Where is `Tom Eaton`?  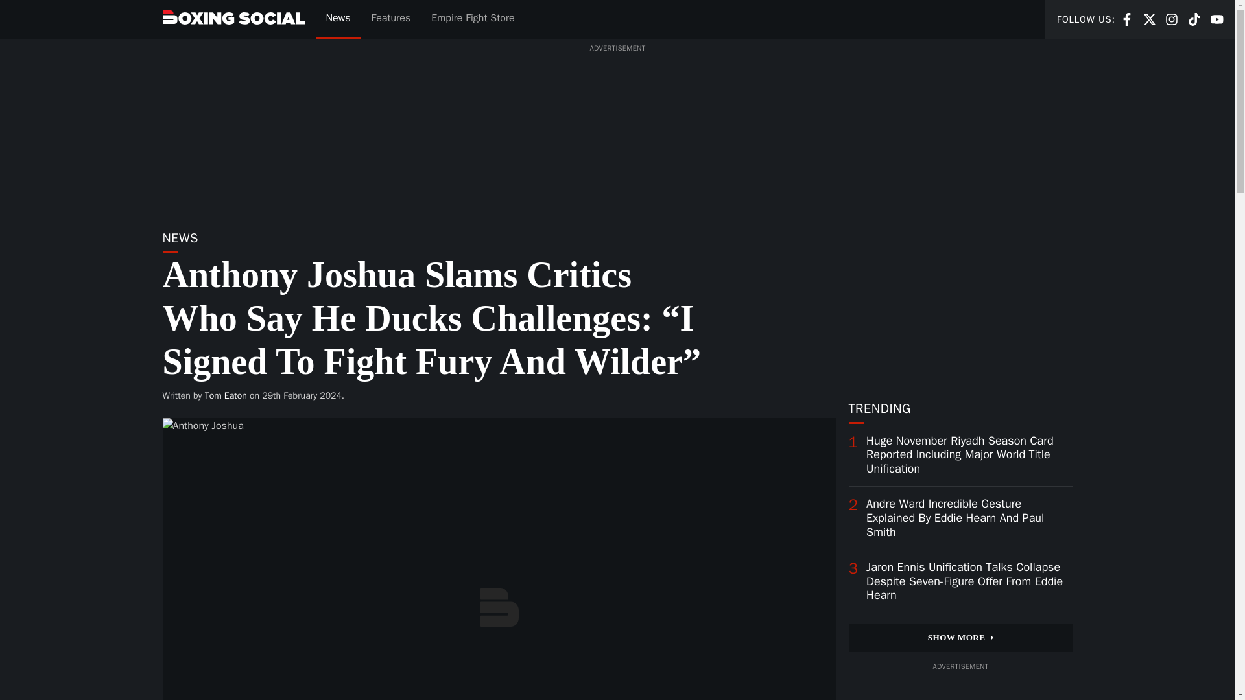
Tom Eaton is located at coordinates (1127, 18).